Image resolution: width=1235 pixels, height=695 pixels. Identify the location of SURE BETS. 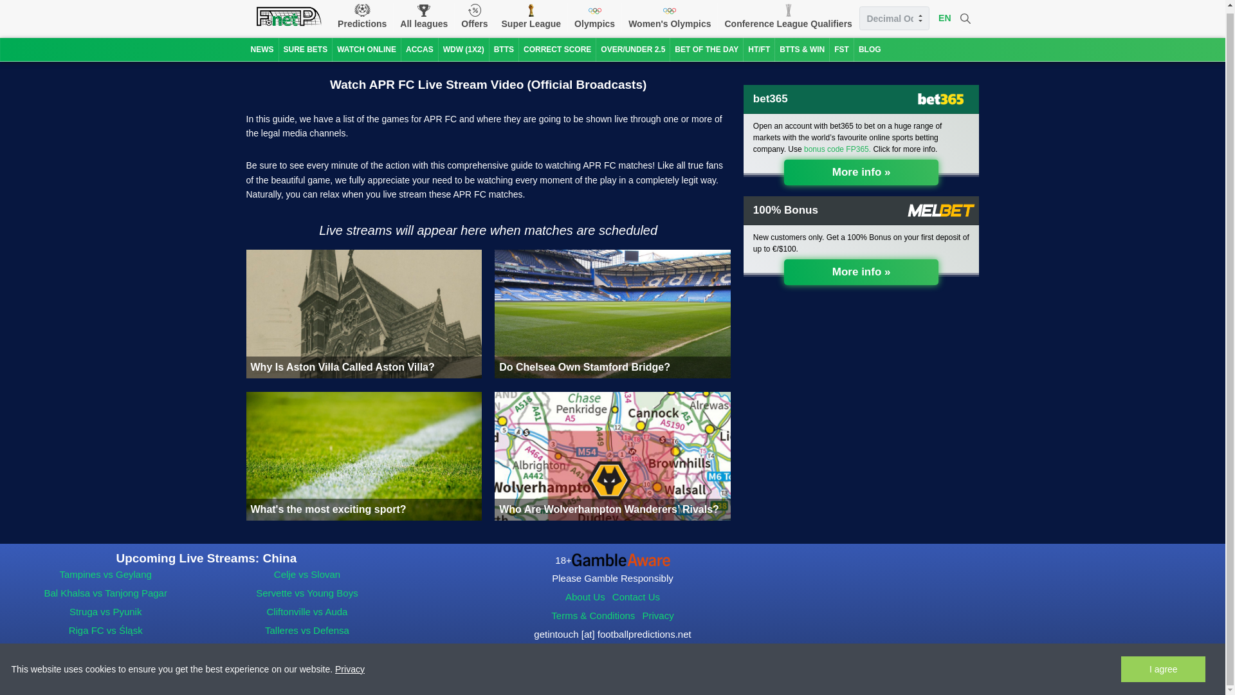
(305, 50).